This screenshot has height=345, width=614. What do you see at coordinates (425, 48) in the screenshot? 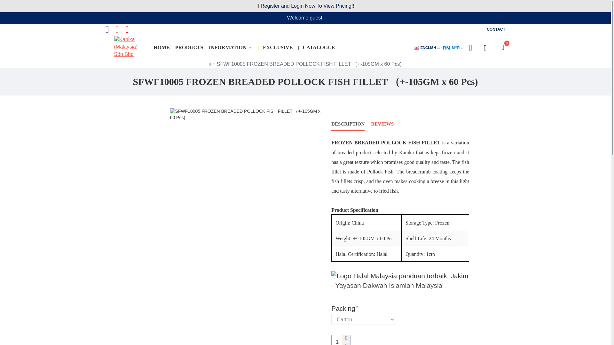
I see `HOME` at bounding box center [425, 48].